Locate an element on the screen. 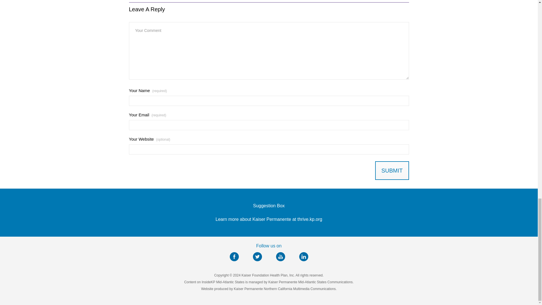 This screenshot has width=542, height=305. Submit is located at coordinates (392, 171).